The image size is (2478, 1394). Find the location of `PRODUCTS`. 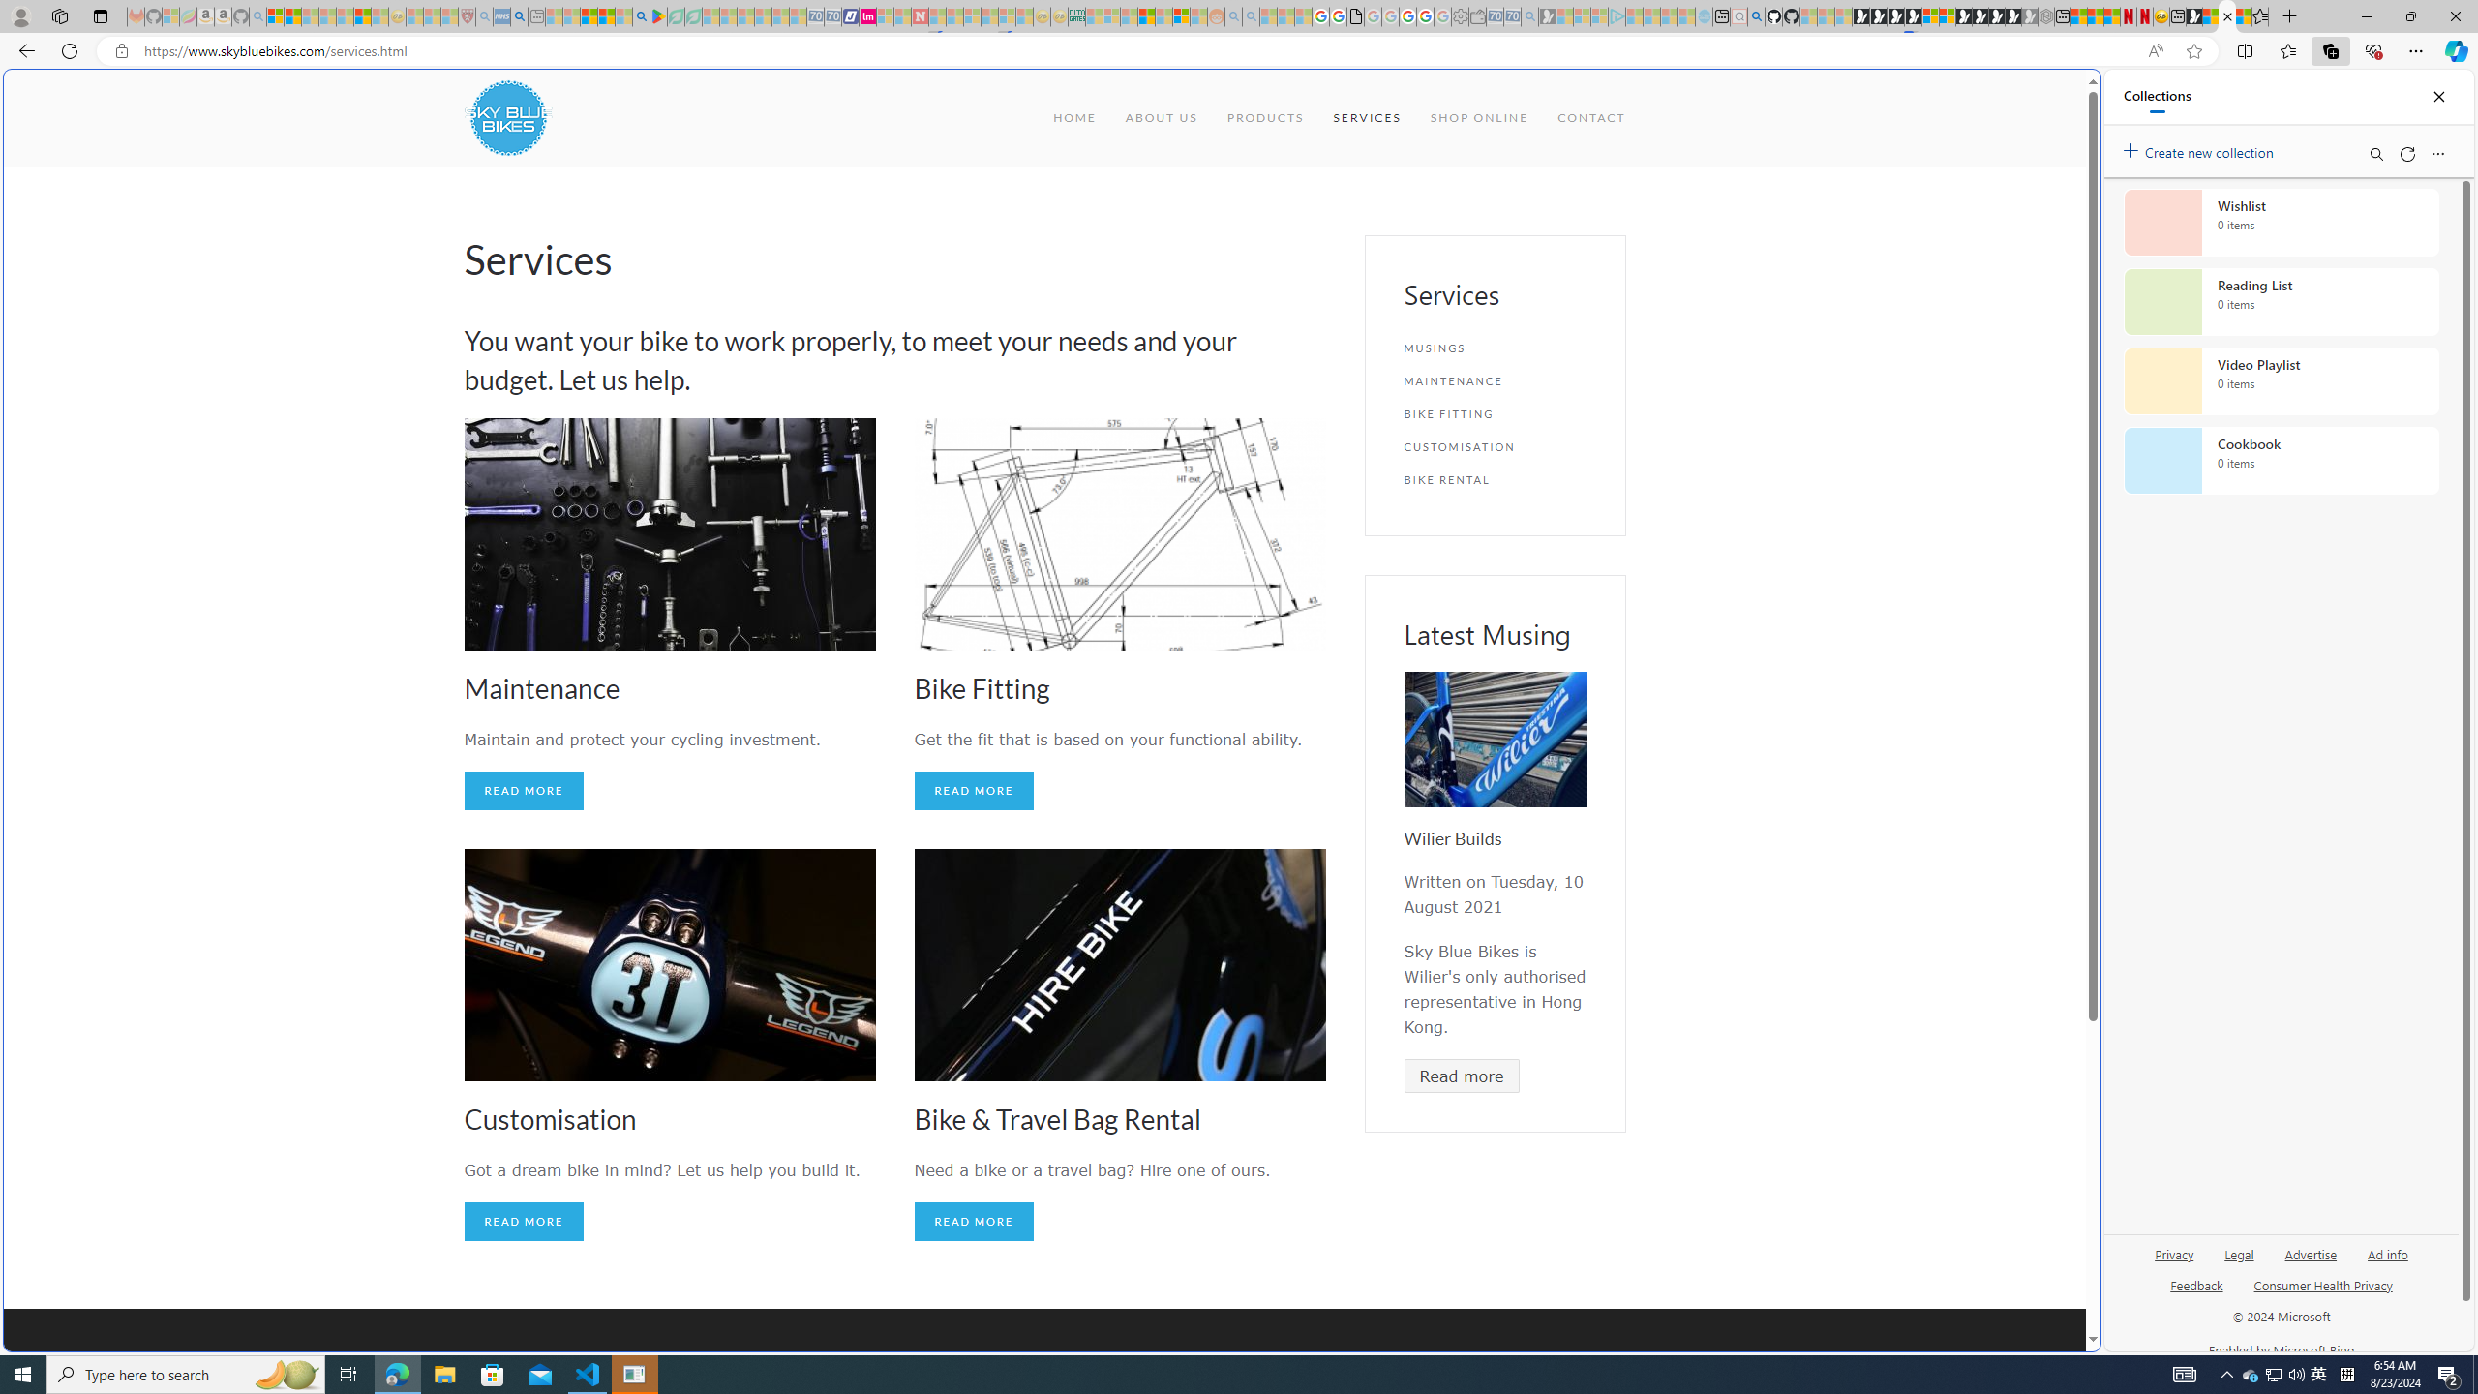

PRODUCTS is located at coordinates (1264, 118).